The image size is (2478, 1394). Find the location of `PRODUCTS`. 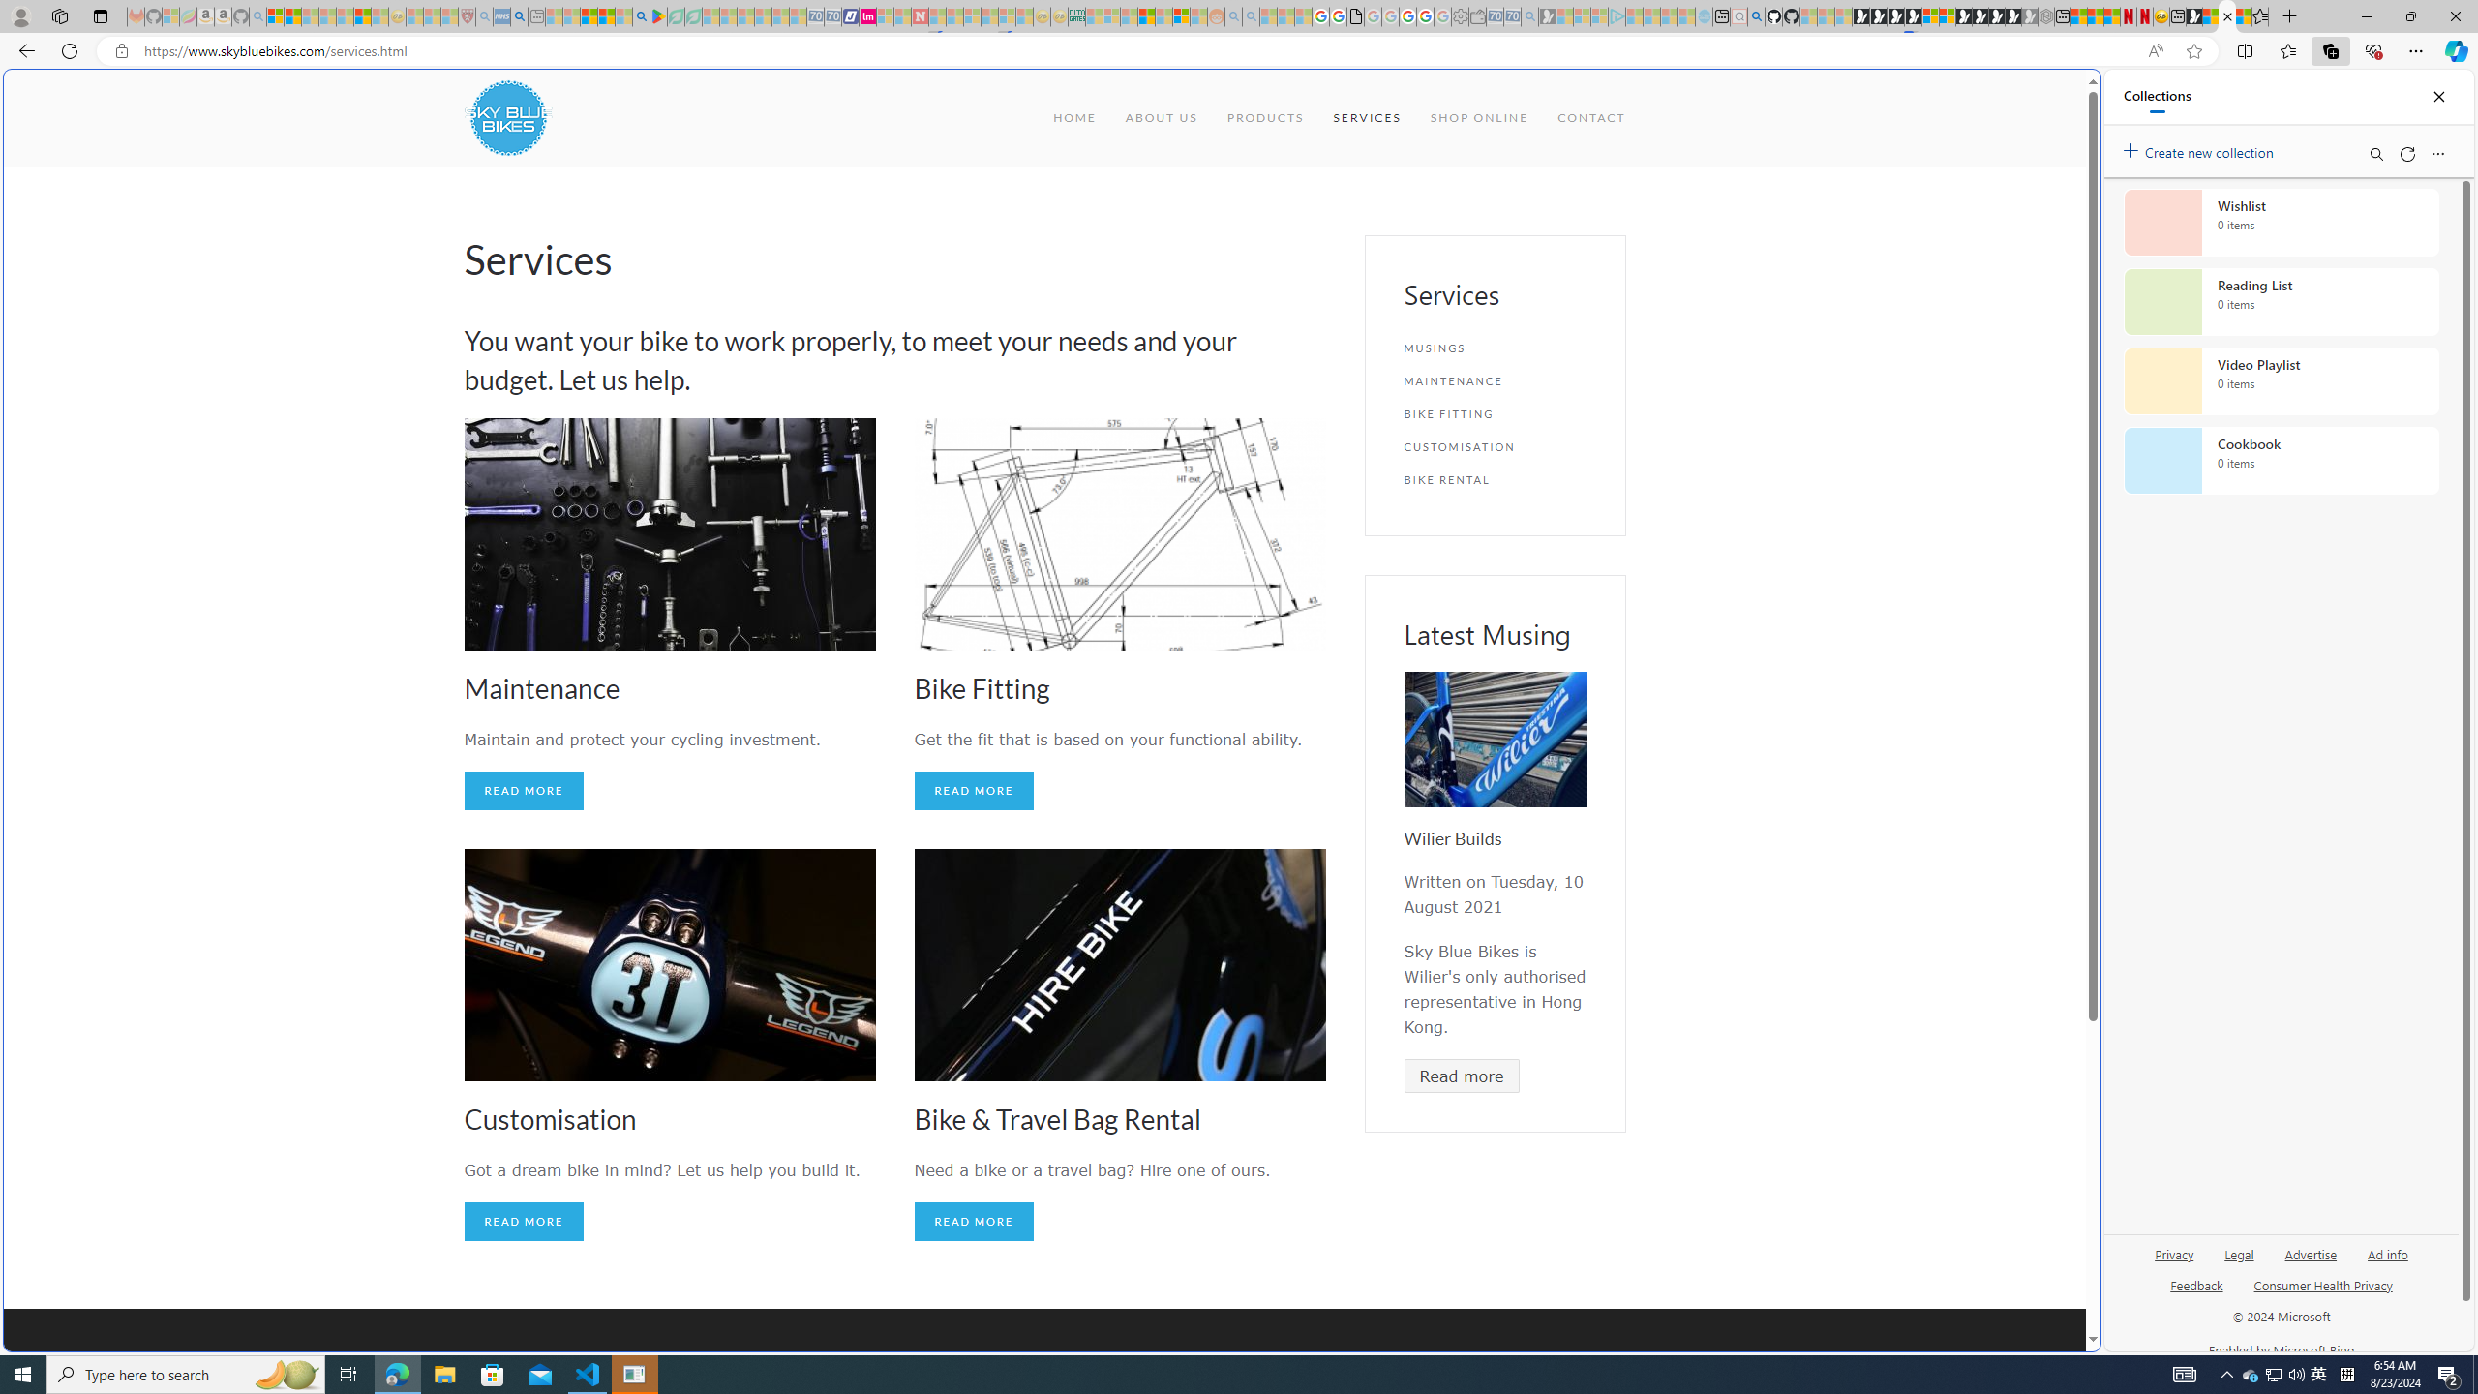

PRODUCTS is located at coordinates (1264, 118).